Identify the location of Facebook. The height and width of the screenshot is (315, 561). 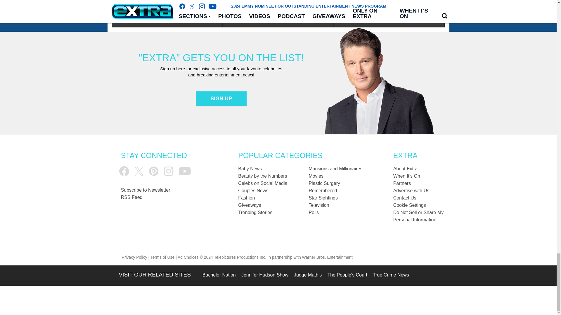
(124, 171).